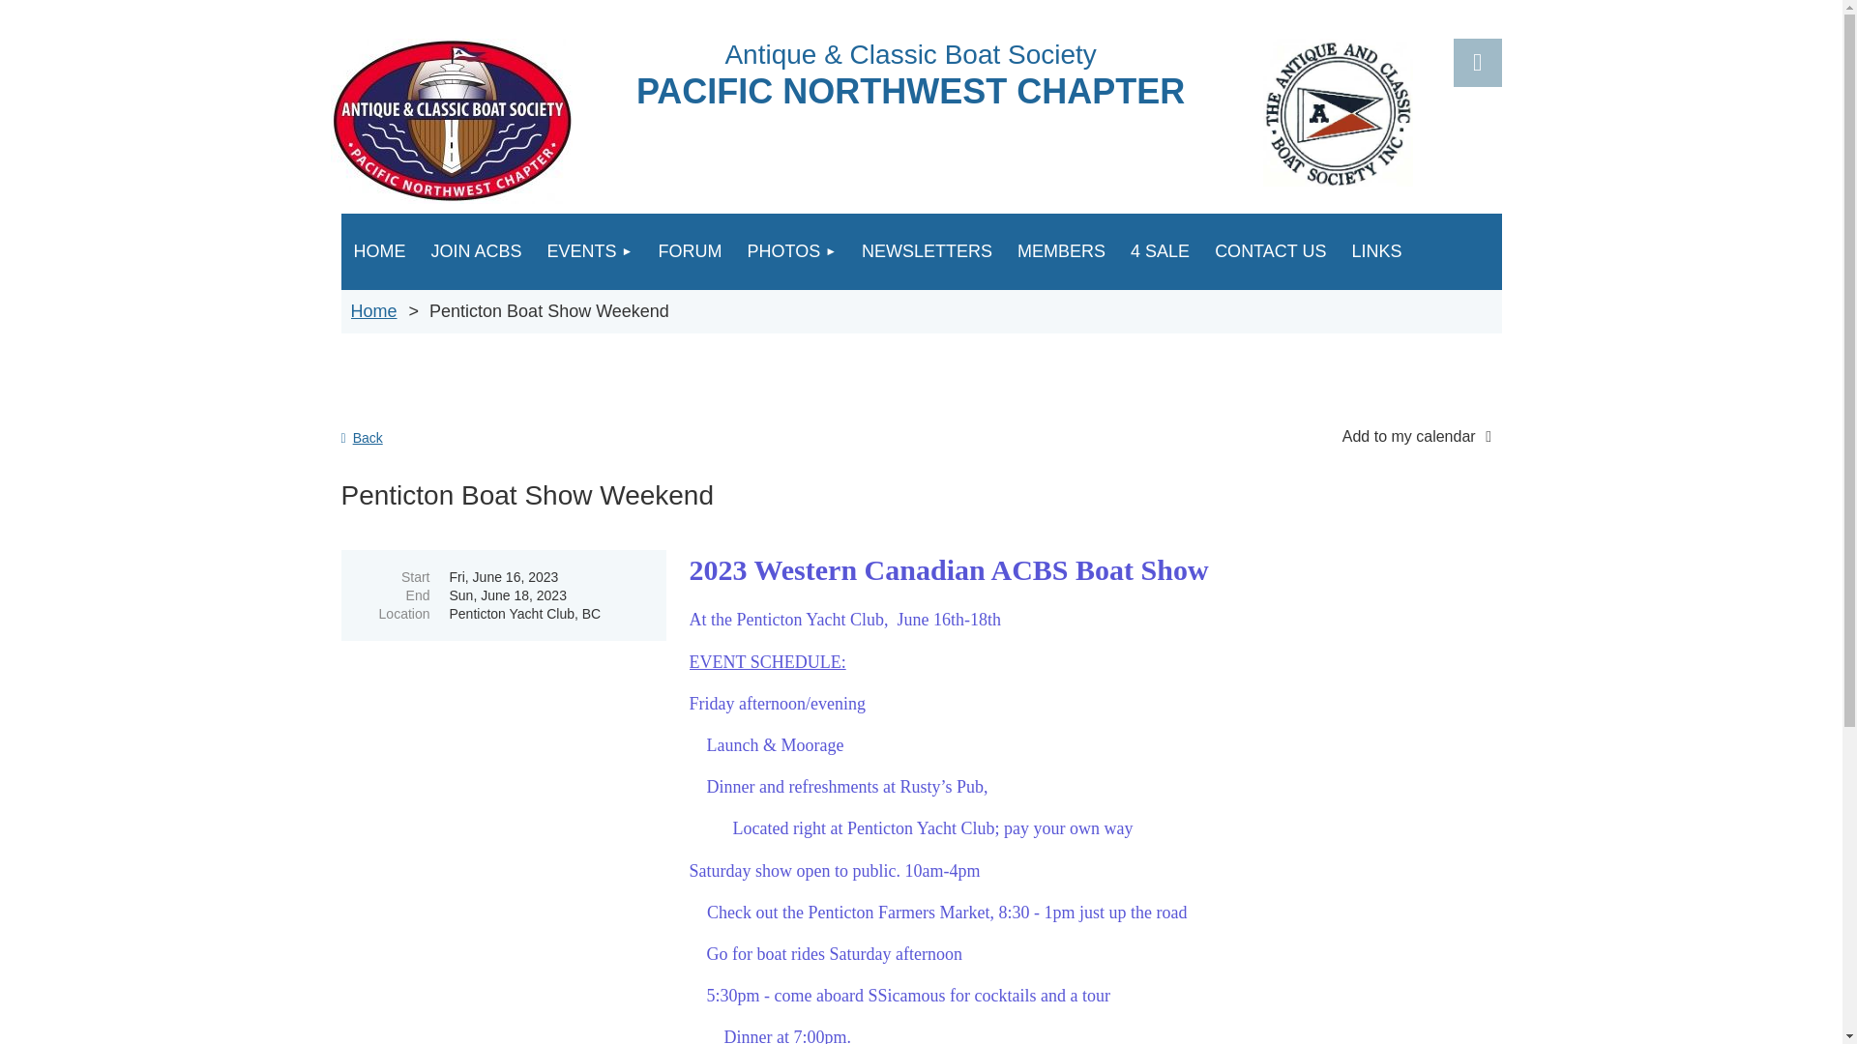 The height and width of the screenshot is (1044, 1857). What do you see at coordinates (476, 251) in the screenshot?
I see `JOIN ACBS` at bounding box center [476, 251].